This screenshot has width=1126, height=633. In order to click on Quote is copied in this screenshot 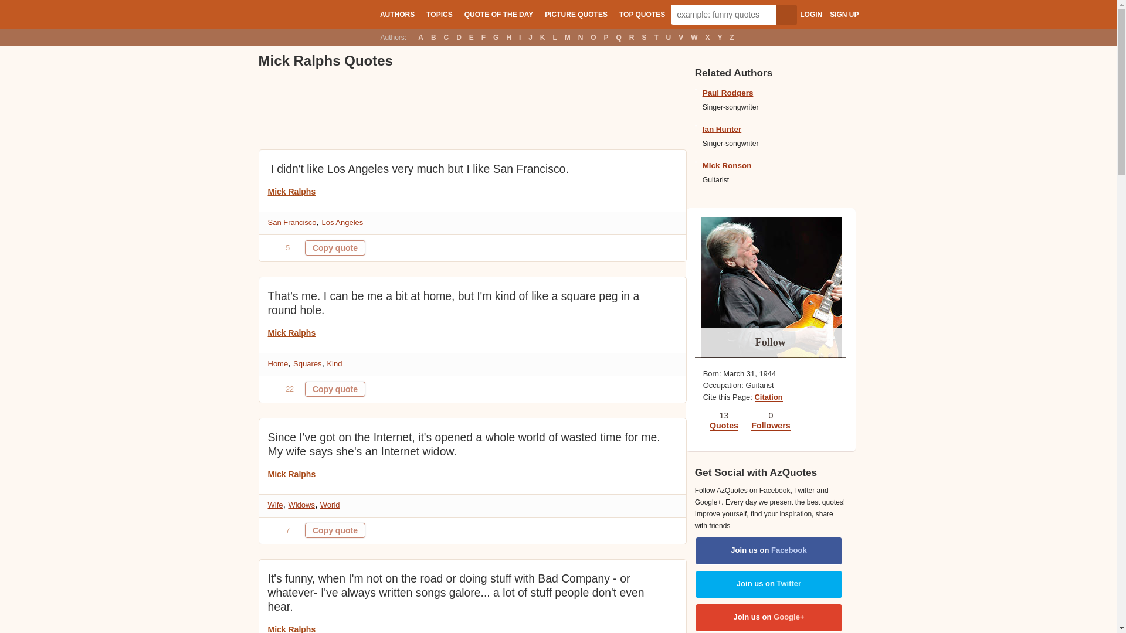, I will do `click(335, 530)`.